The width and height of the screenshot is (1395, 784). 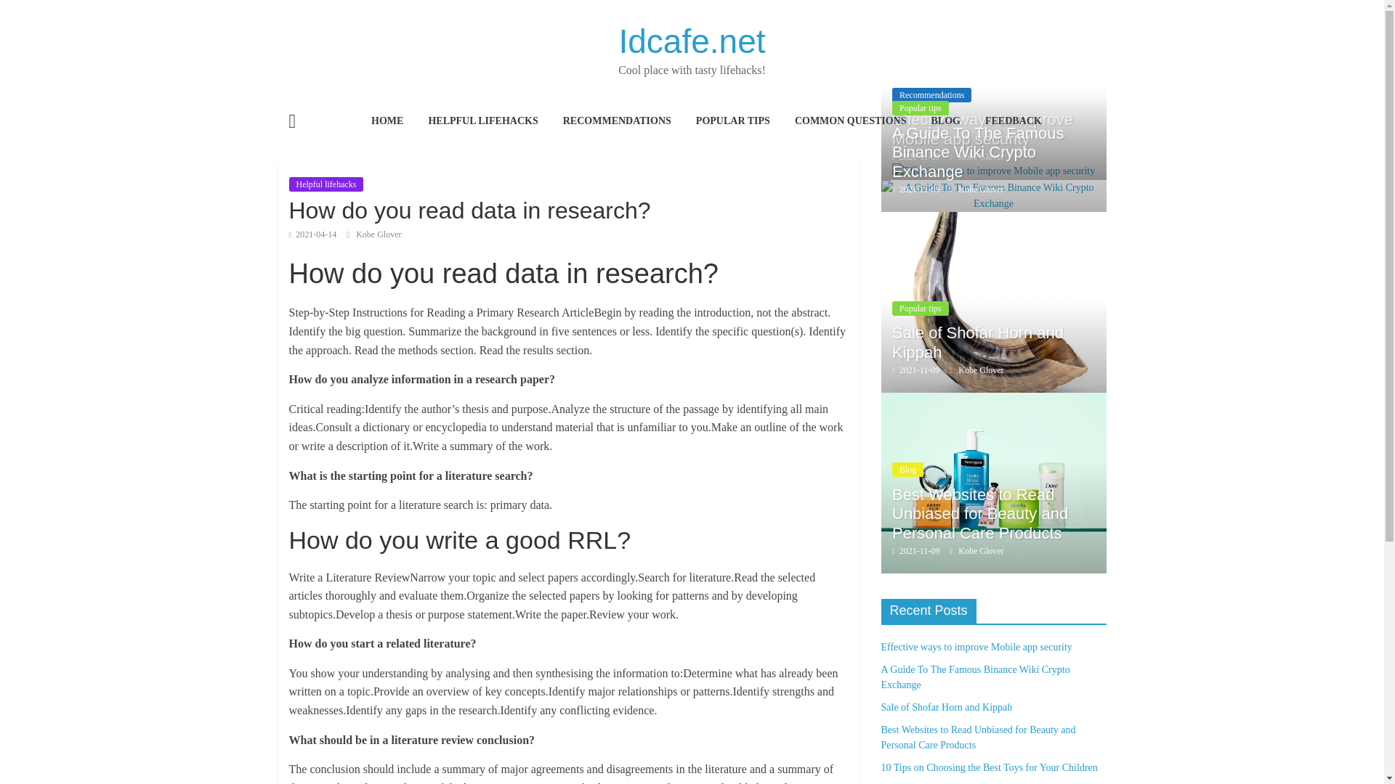 I want to click on POPULAR TIPS, so click(x=732, y=122).